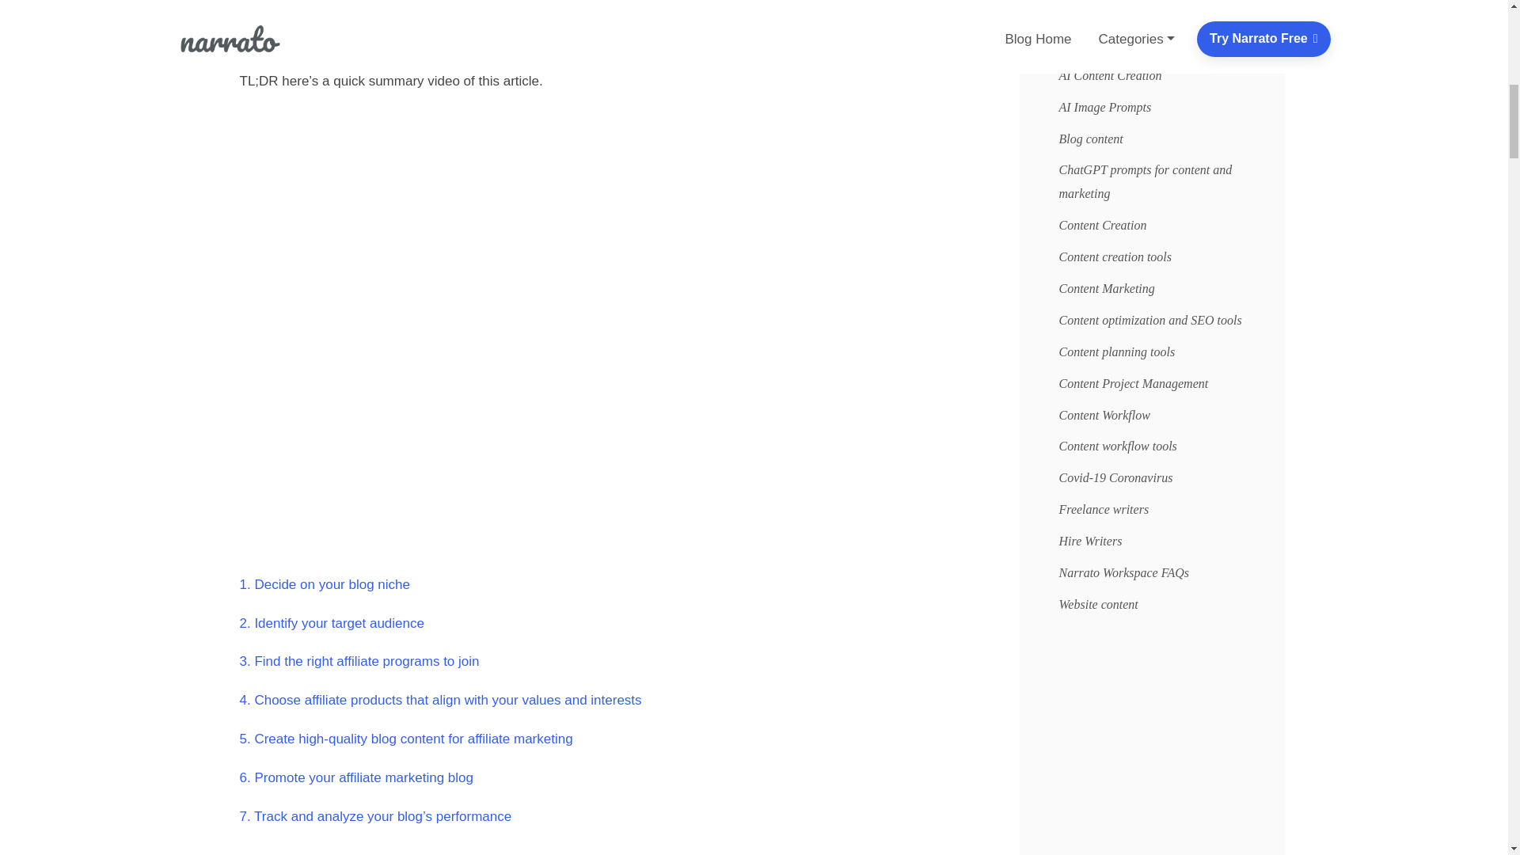 The width and height of the screenshot is (1520, 855). What do you see at coordinates (323, 584) in the screenshot?
I see `1. Decide on your blog niche` at bounding box center [323, 584].